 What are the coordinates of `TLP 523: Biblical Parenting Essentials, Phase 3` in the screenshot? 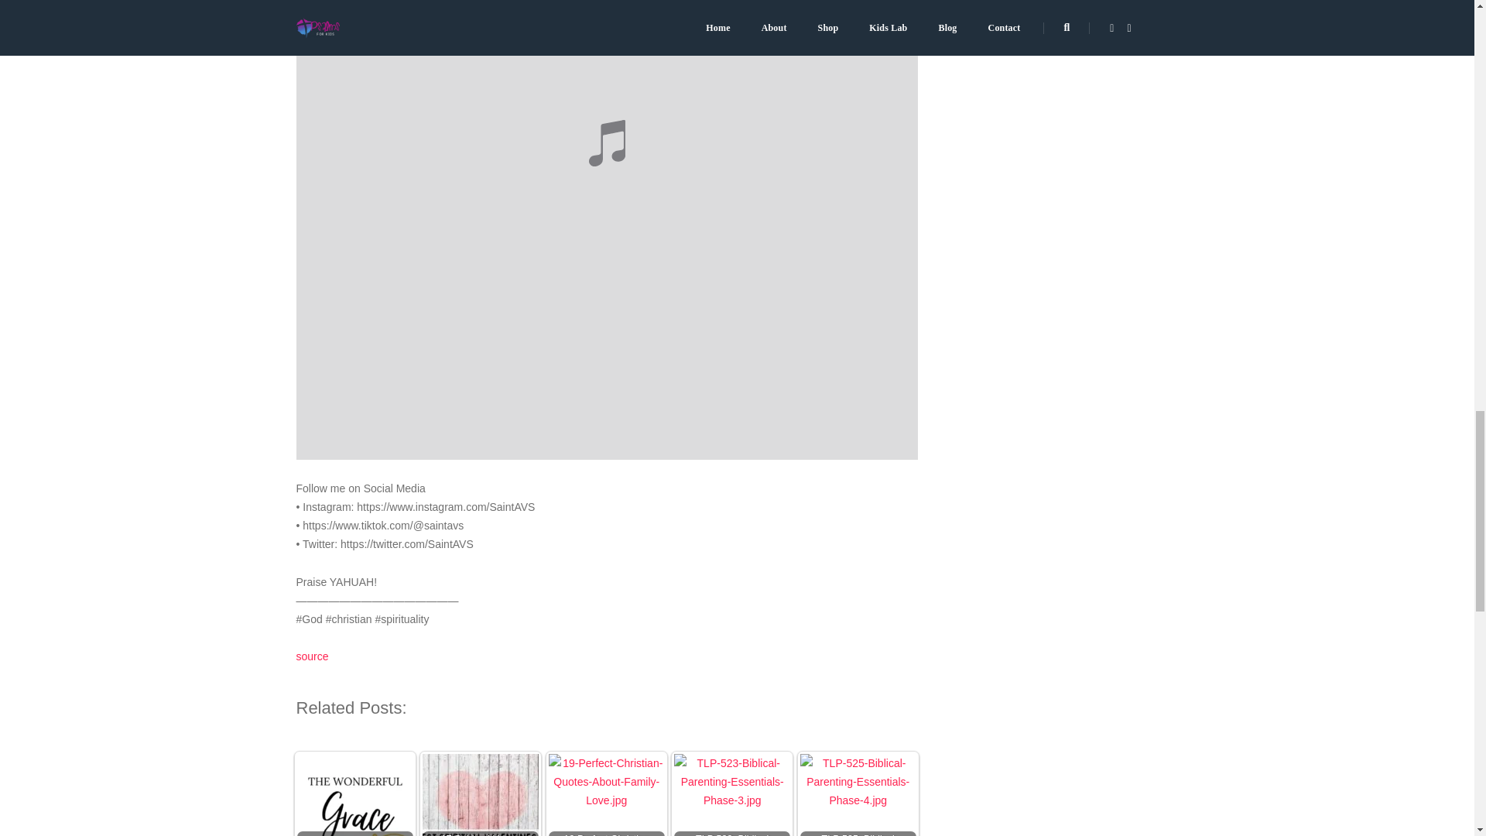 It's located at (731, 793).